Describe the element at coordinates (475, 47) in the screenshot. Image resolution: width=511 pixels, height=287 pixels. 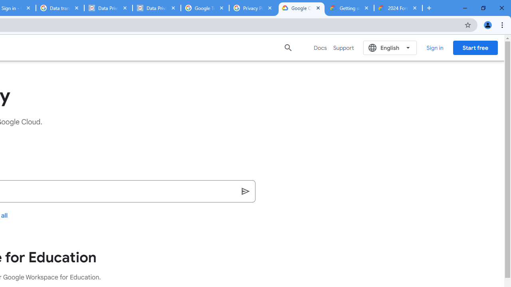
I see `Start free` at that location.